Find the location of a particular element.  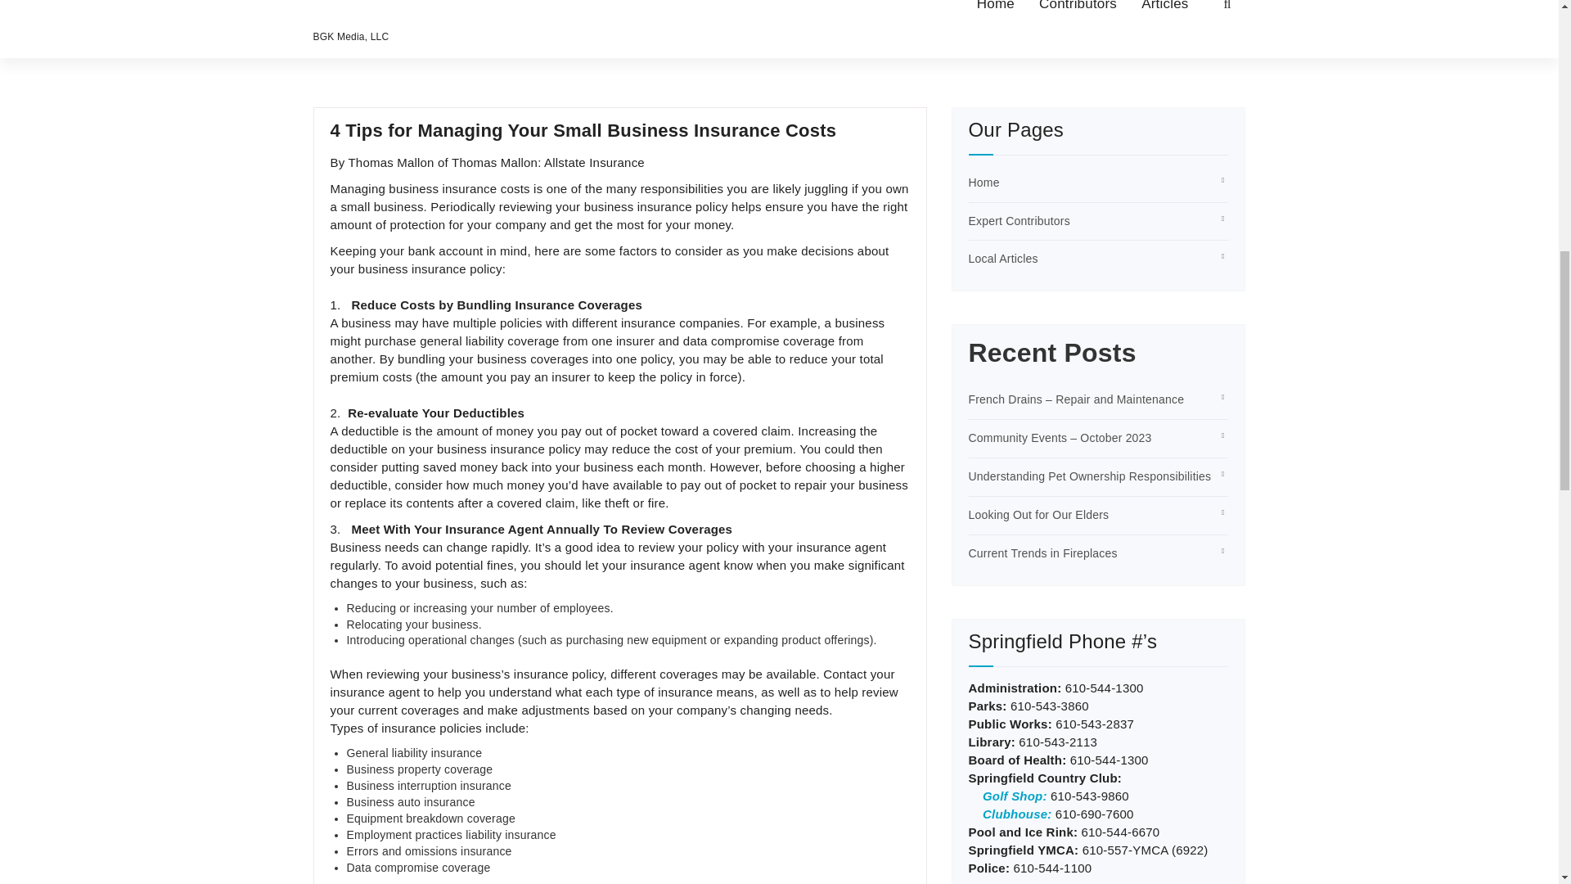

4 Tips for Managing Your Small Business Insurance Costs is located at coordinates (583, 129).